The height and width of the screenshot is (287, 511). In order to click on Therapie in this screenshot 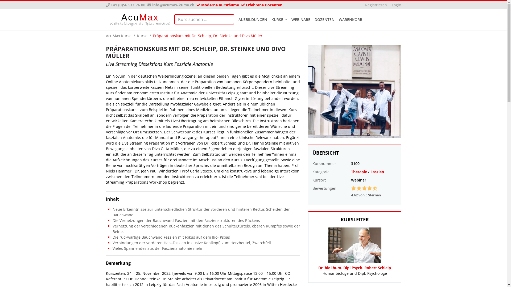, I will do `click(359, 172)`.